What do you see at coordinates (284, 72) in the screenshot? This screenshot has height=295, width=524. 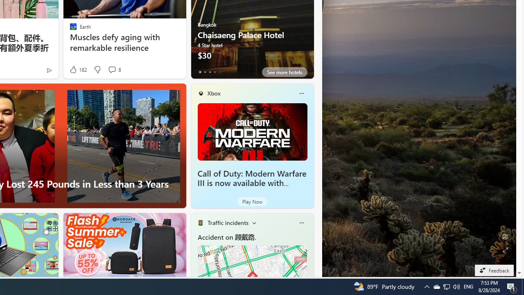 I see `See more hotels` at bounding box center [284, 72].